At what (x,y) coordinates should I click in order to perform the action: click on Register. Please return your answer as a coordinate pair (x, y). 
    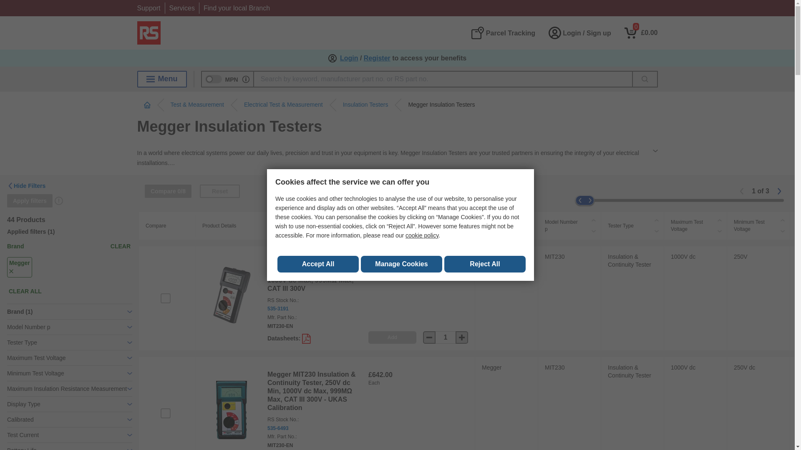
    Looking at the image, I should click on (377, 58).